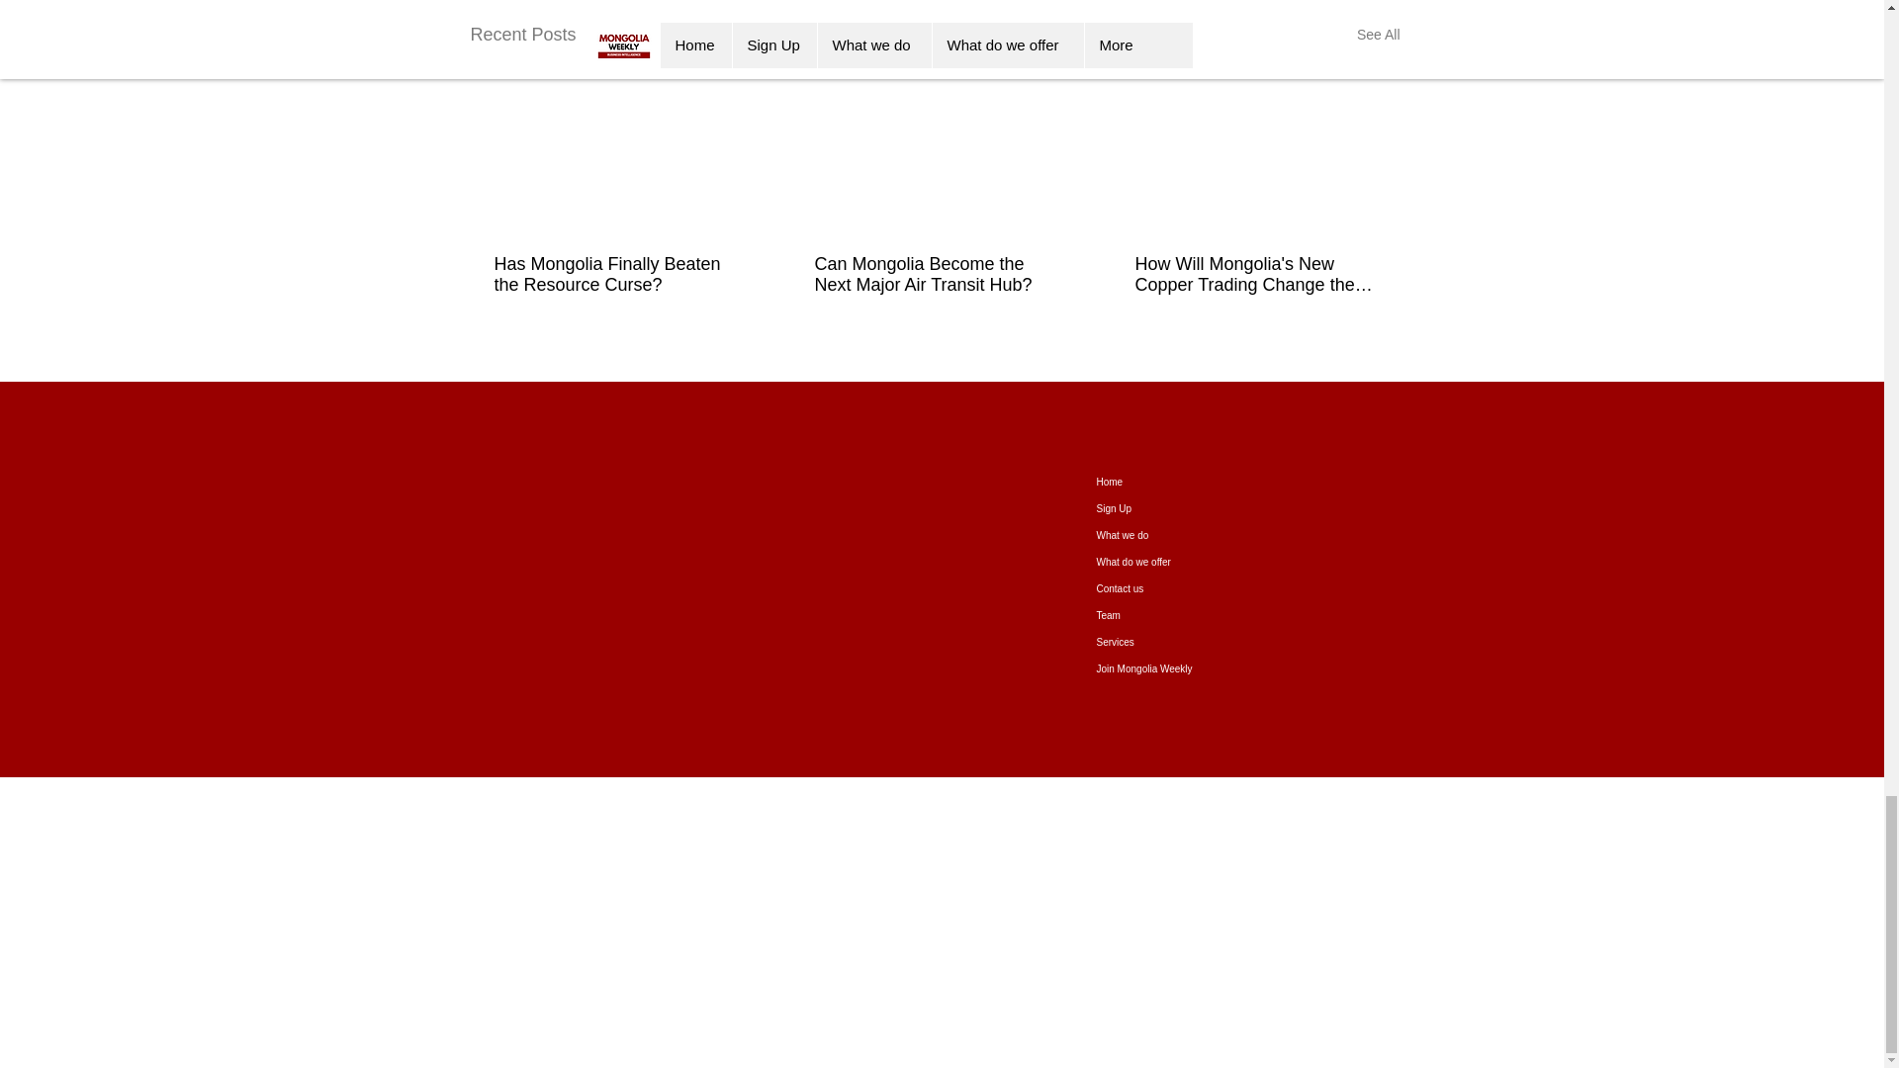 The width and height of the screenshot is (1899, 1068). I want to click on What we do, so click(1171, 536).